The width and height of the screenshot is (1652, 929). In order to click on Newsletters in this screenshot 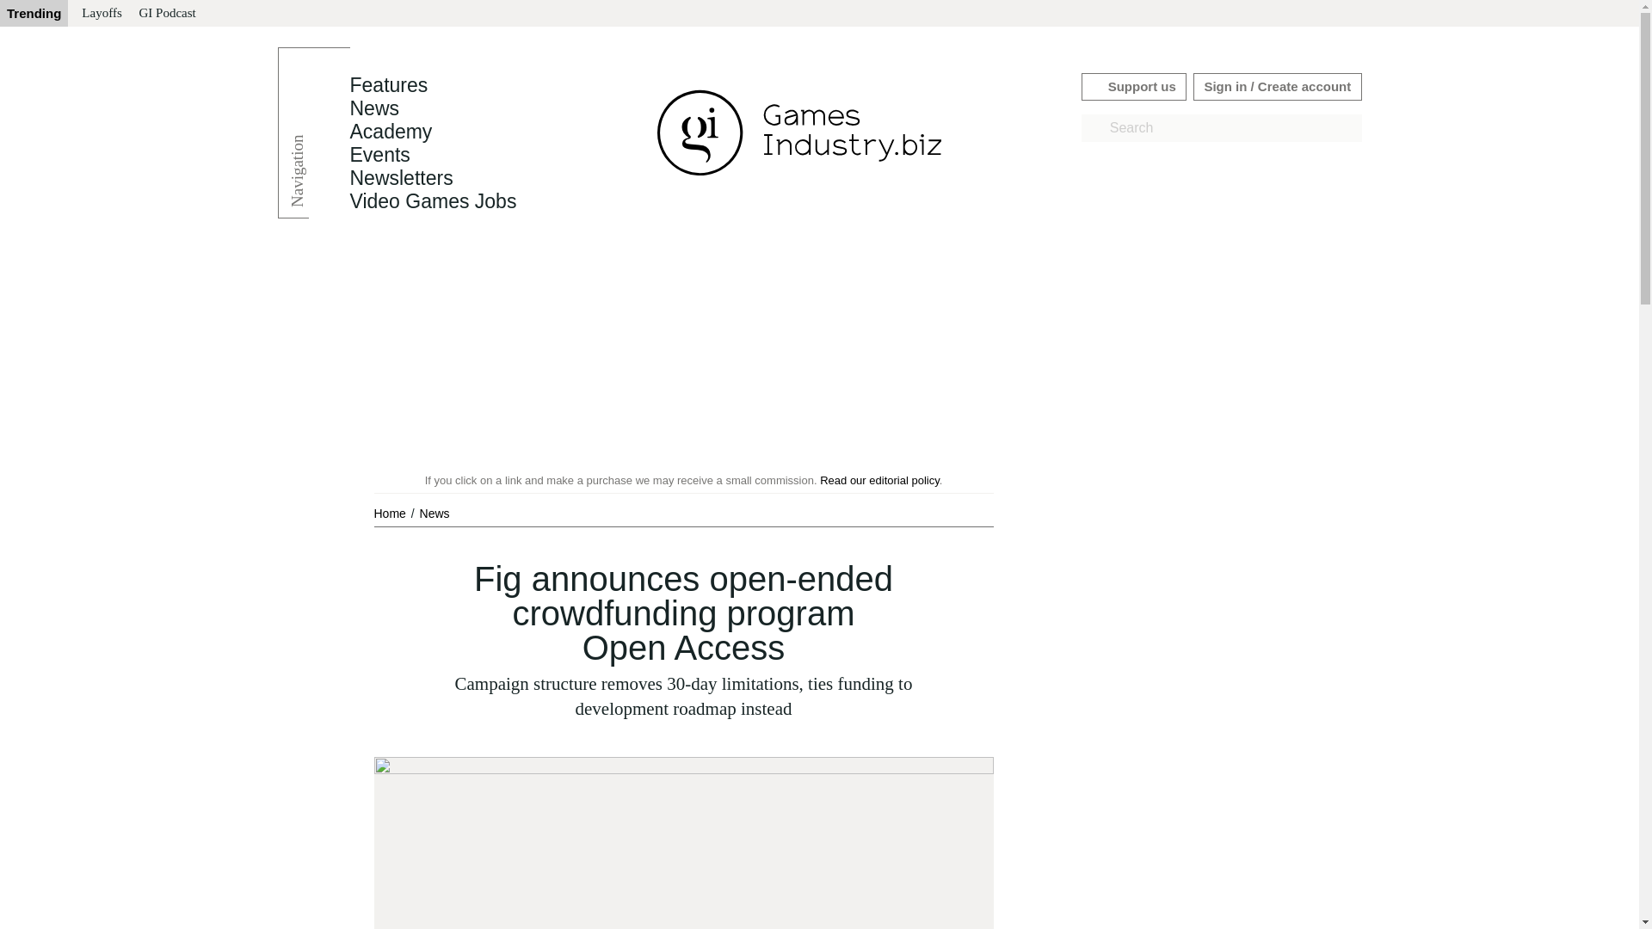, I will do `click(401, 178)`.